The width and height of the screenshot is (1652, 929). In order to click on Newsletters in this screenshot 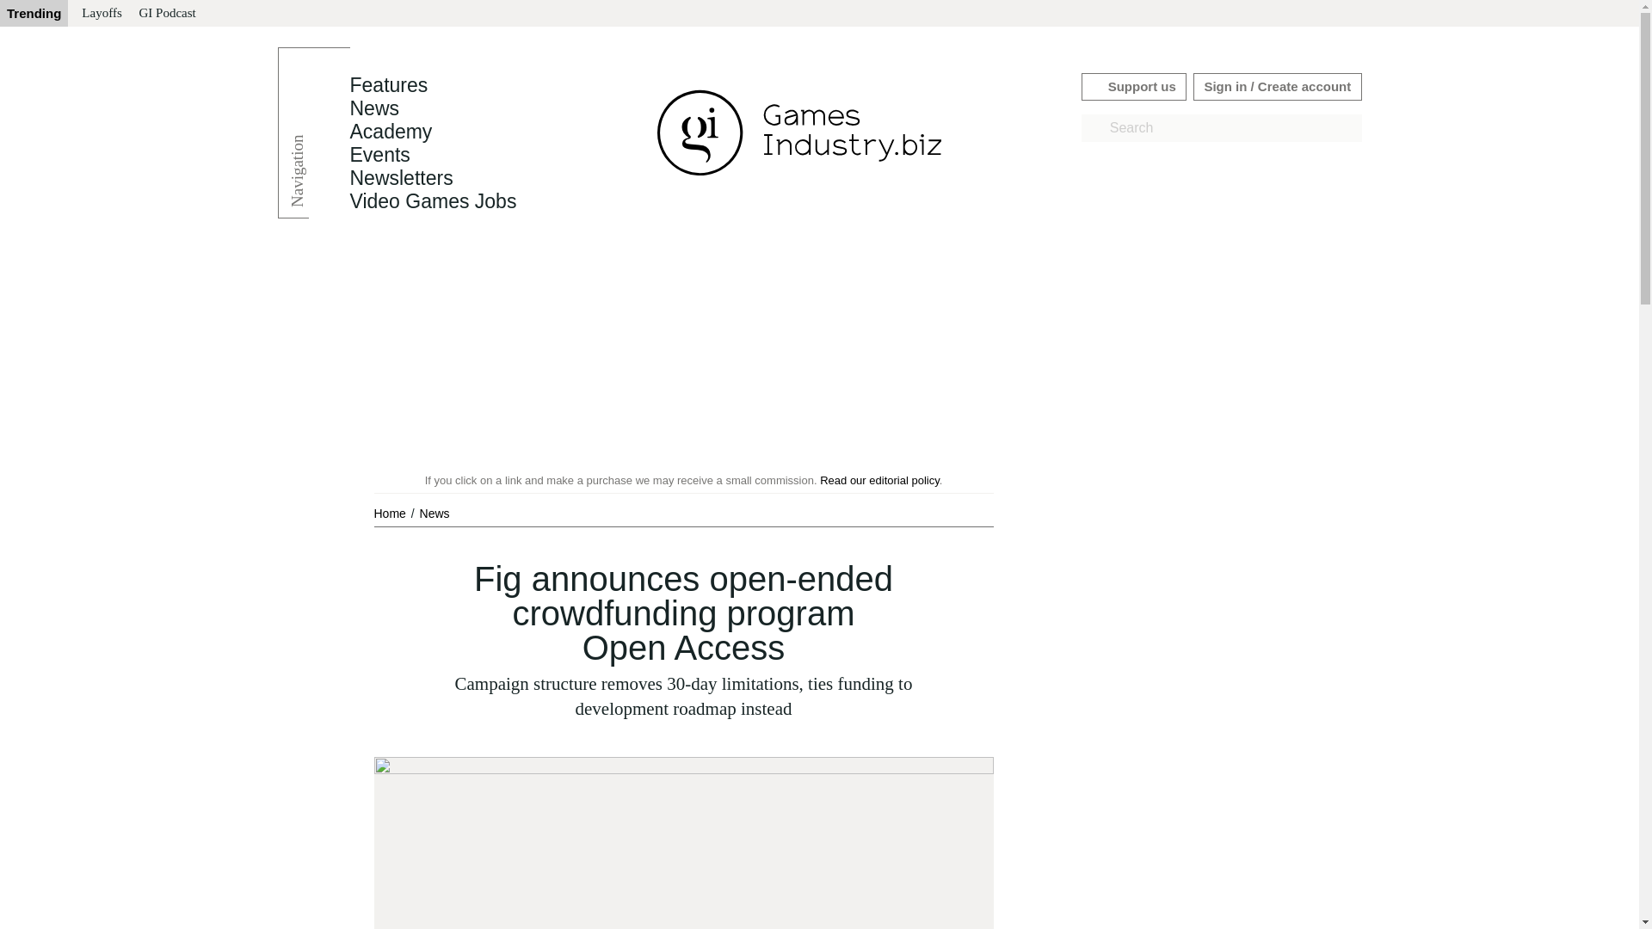, I will do `click(401, 178)`.